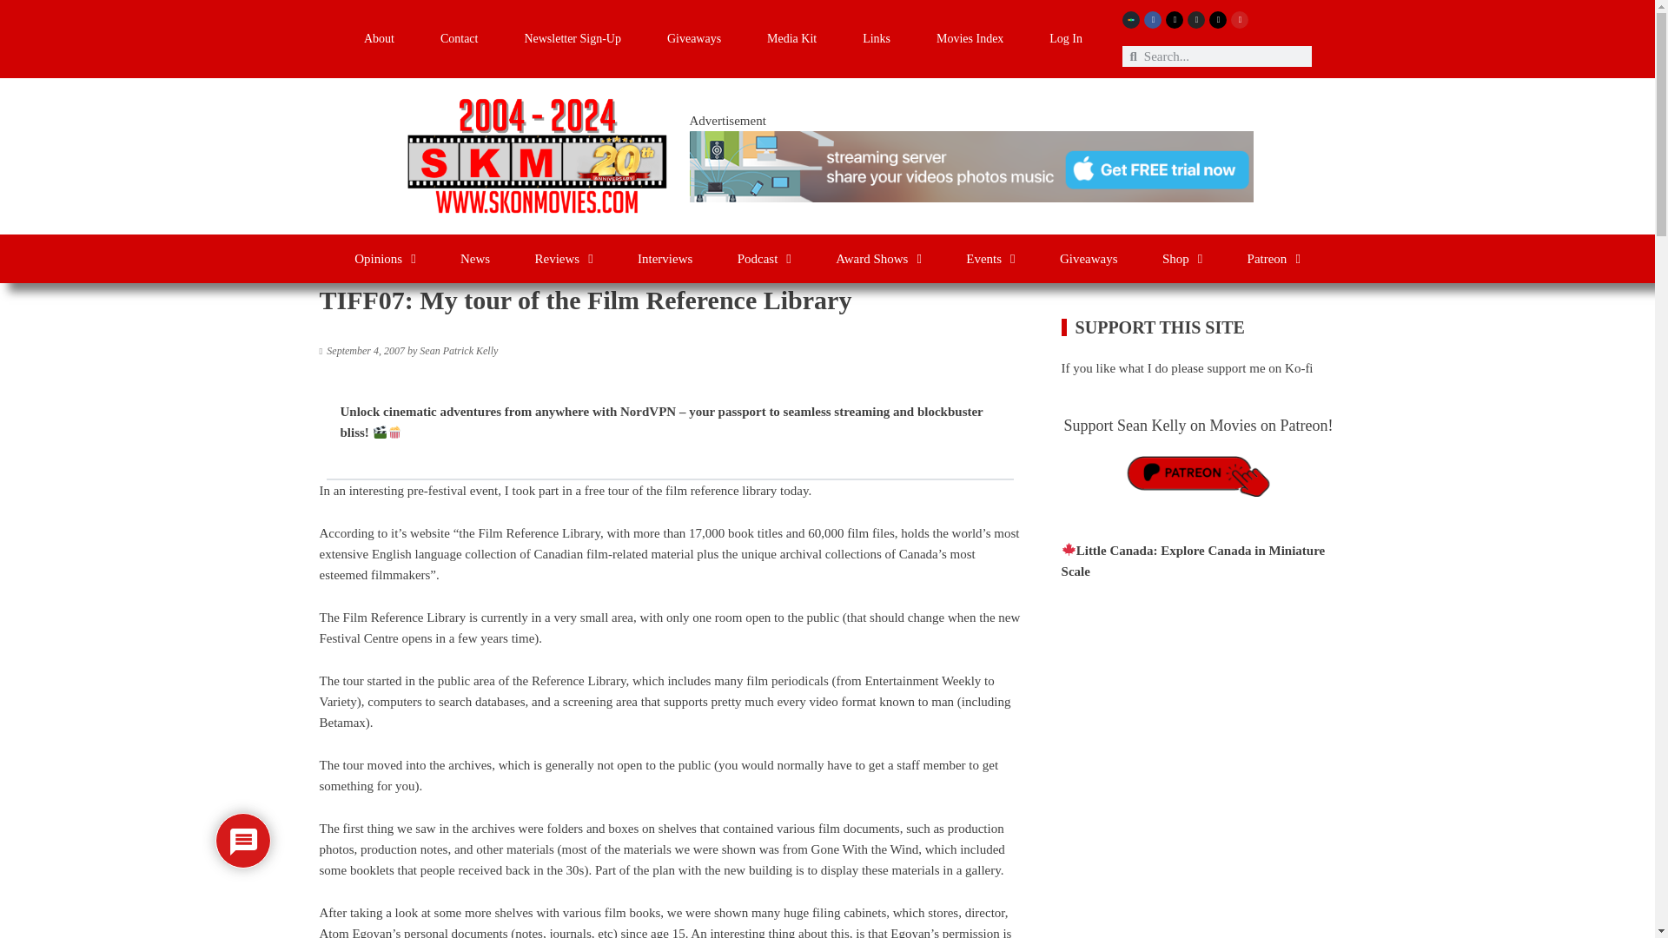 Image resolution: width=1668 pixels, height=938 pixels. I want to click on Media Kit, so click(792, 39).